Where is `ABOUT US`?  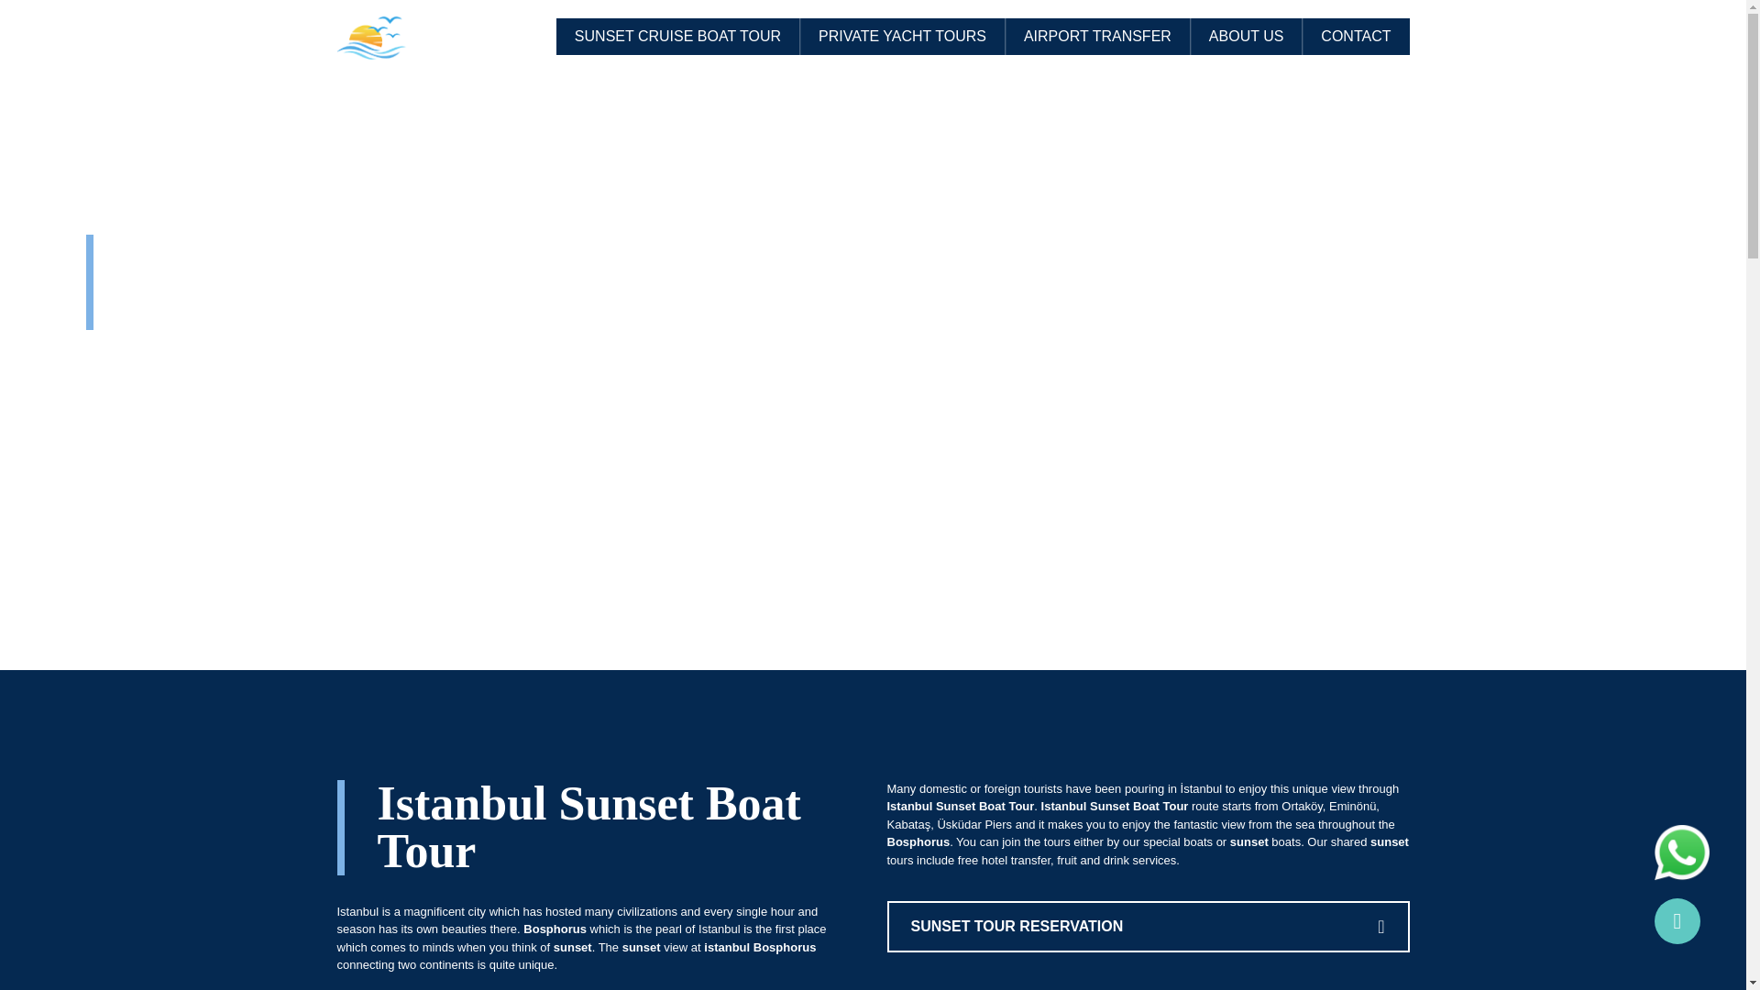
ABOUT US is located at coordinates (1247, 37).